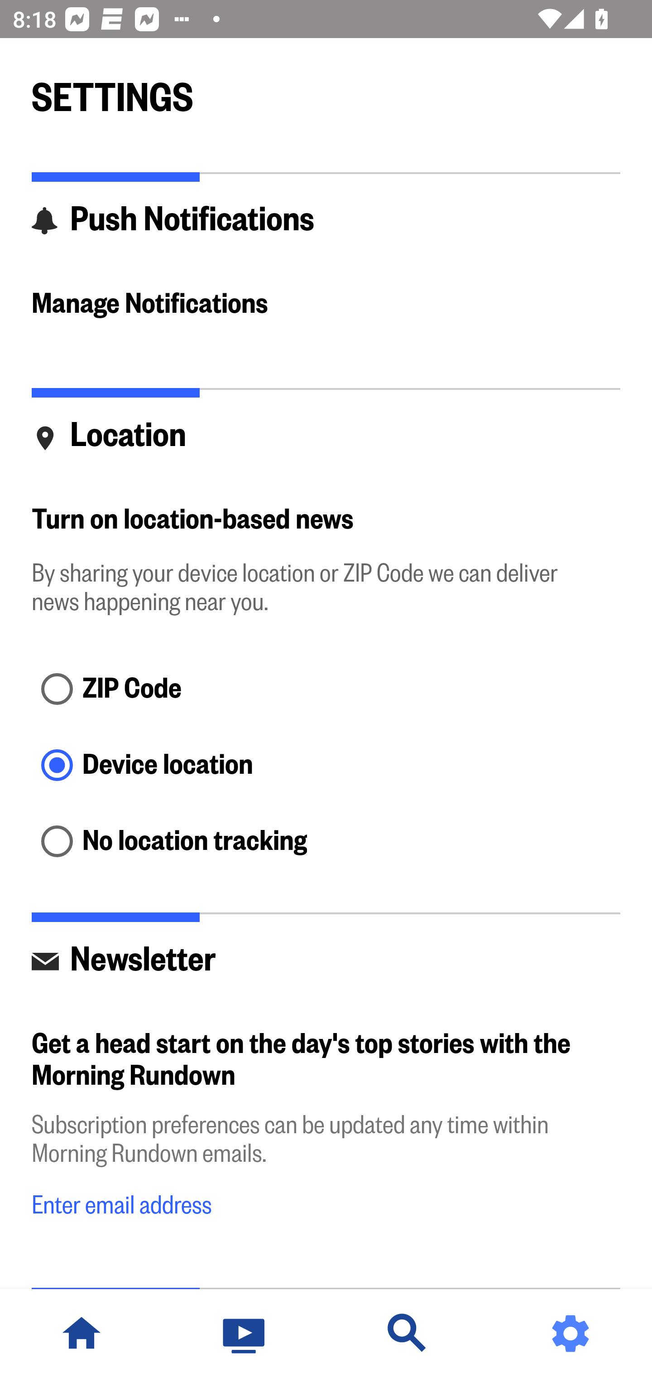 The image size is (652, 1378). I want to click on Manage Notifications, so click(326, 305).